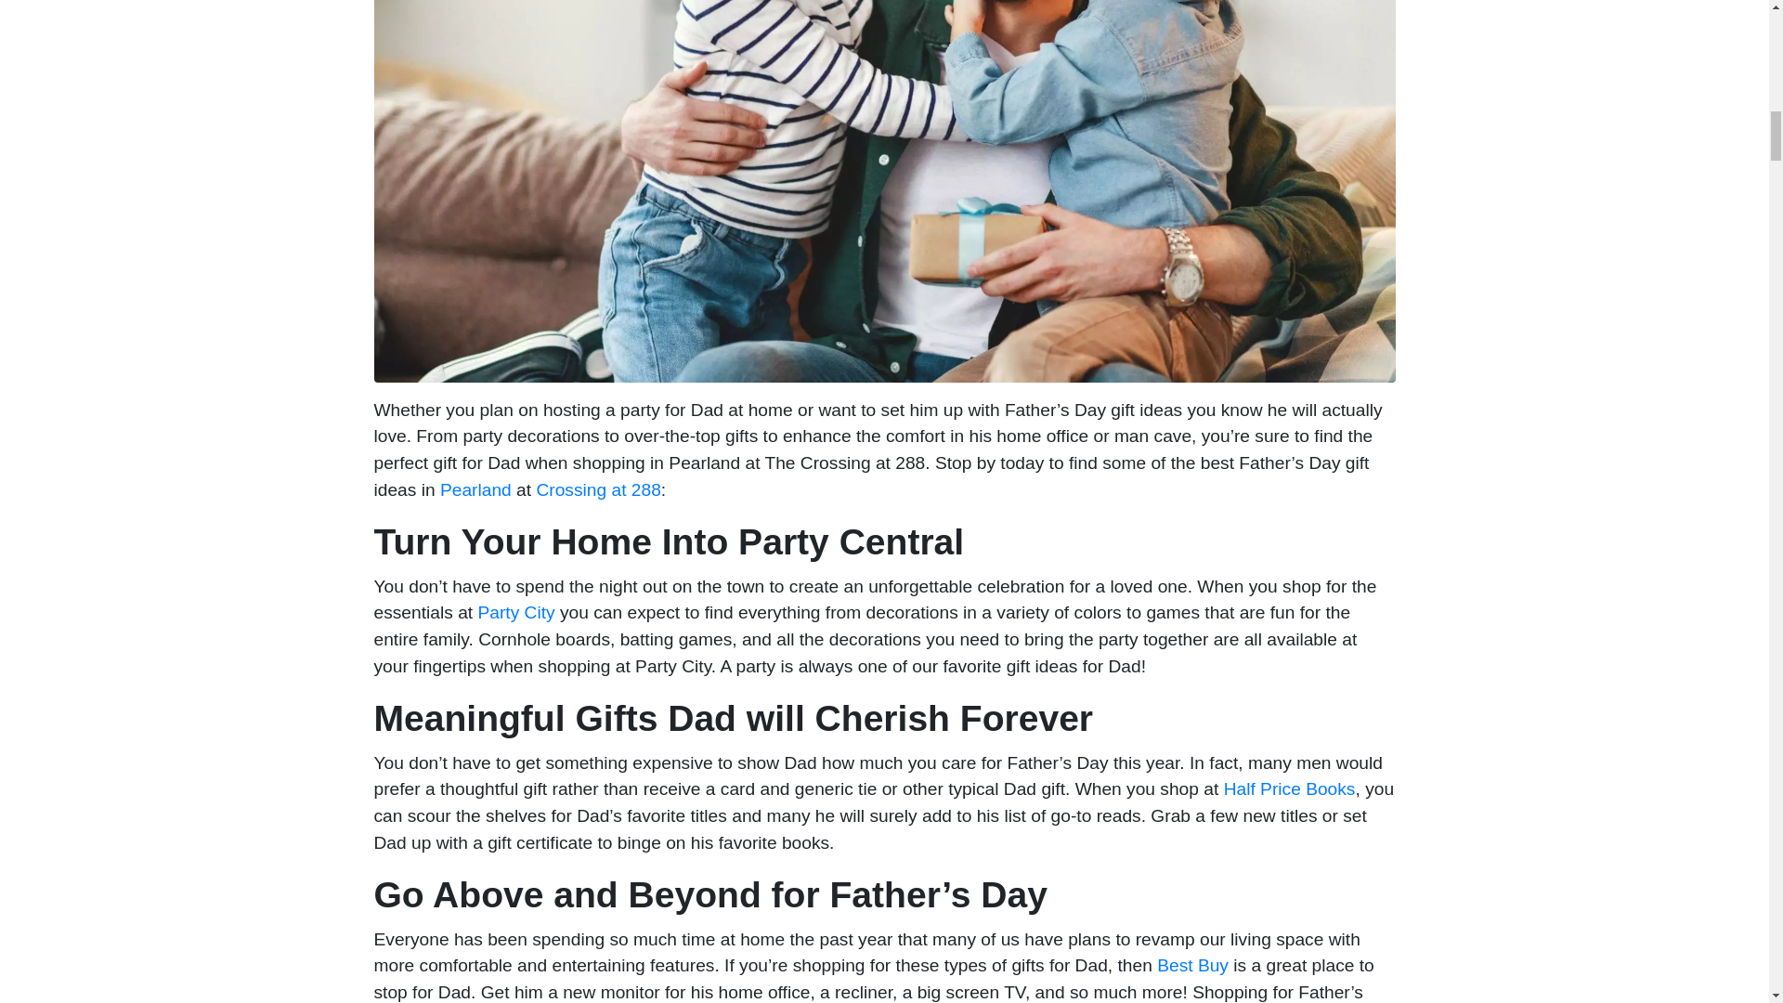  I want to click on Pearland, so click(474, 489).